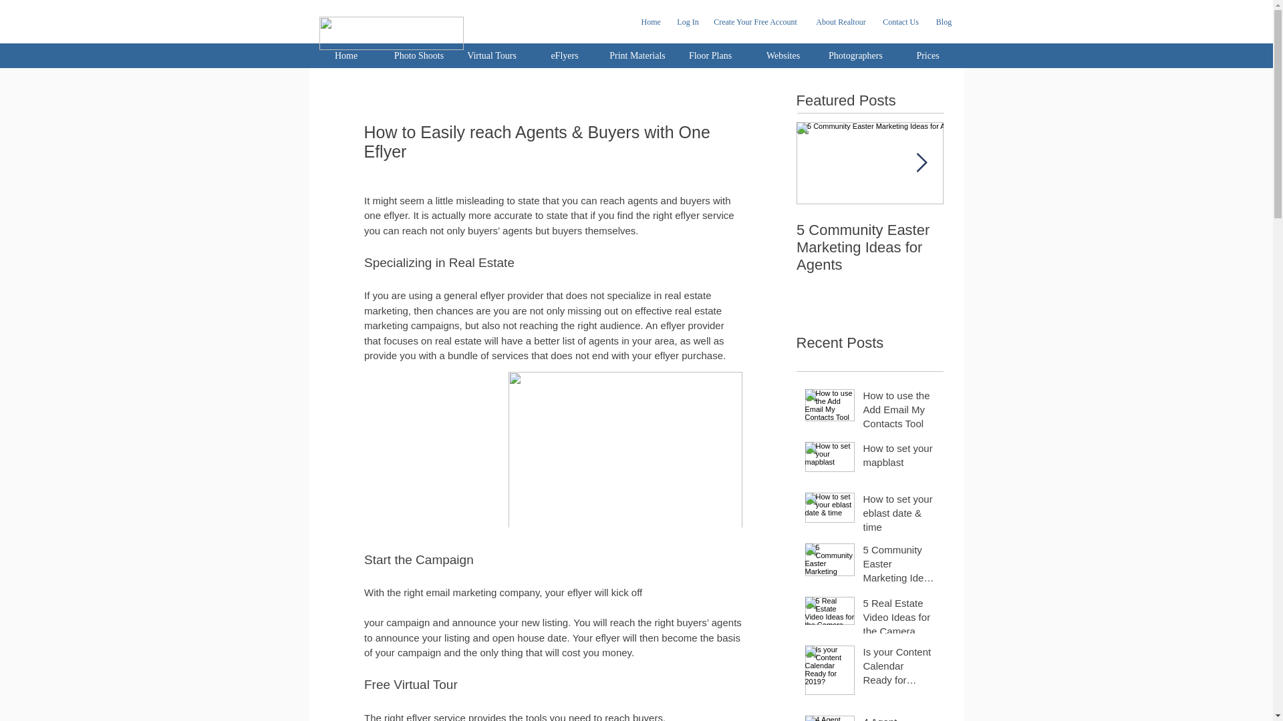 The image size is (1283, 721). I want to click on Log In, so click(688, 21).